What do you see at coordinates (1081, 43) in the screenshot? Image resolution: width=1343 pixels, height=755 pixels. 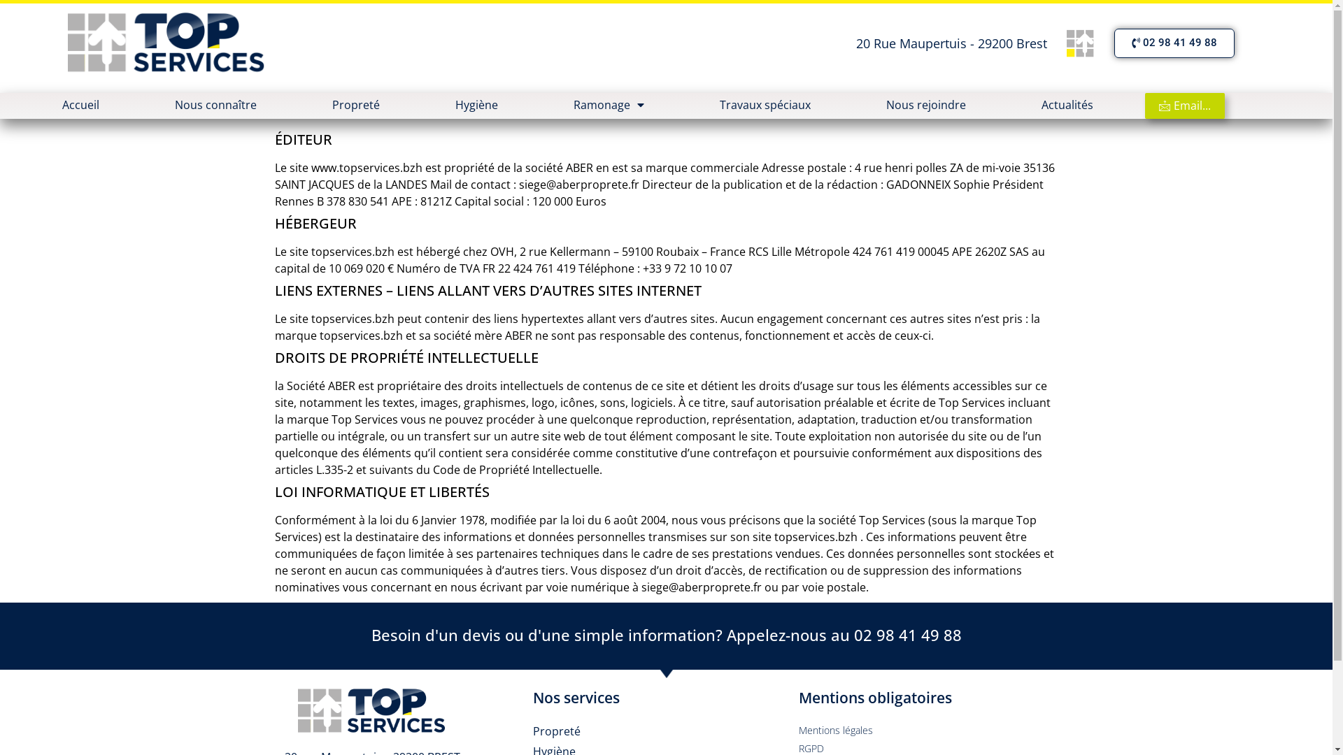 I see `favicon` at bounding box center [1081, 43].